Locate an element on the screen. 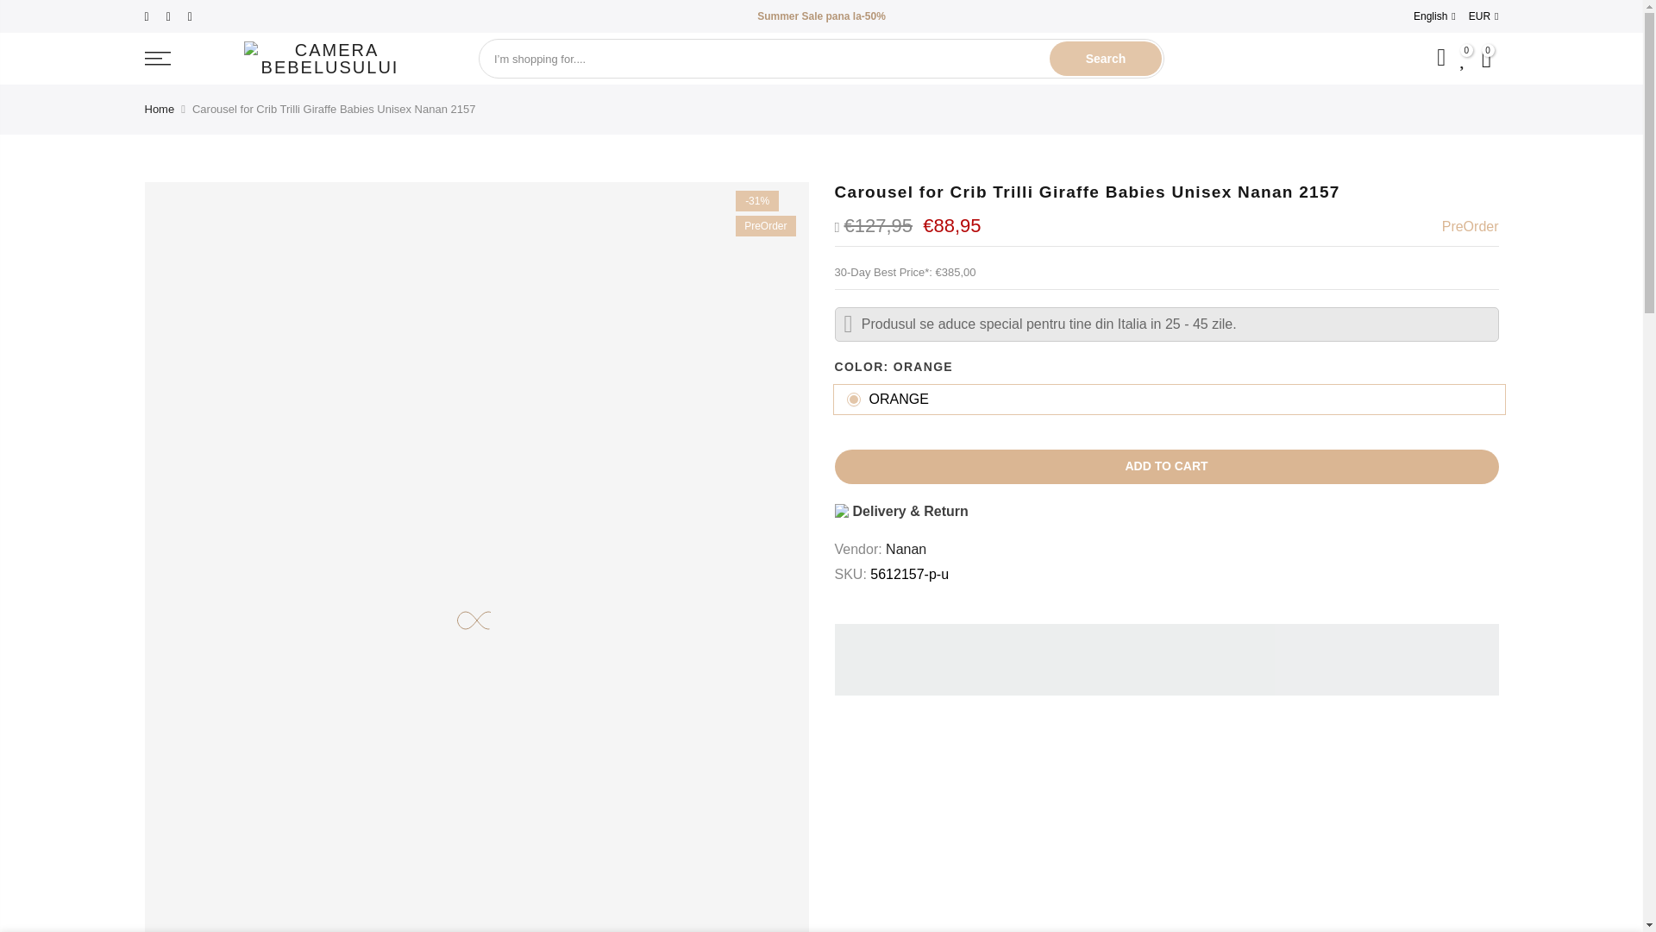  Home is located at coordinates (160, 109).